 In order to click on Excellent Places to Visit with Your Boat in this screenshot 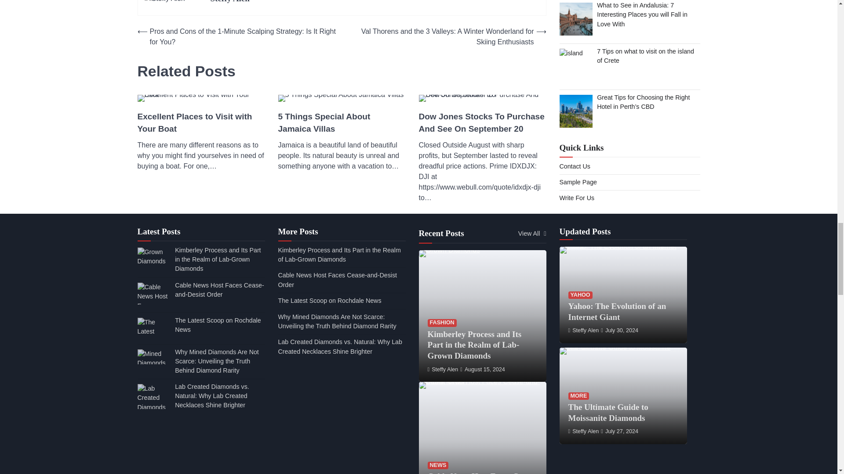, I will do `click(200, 98)`.